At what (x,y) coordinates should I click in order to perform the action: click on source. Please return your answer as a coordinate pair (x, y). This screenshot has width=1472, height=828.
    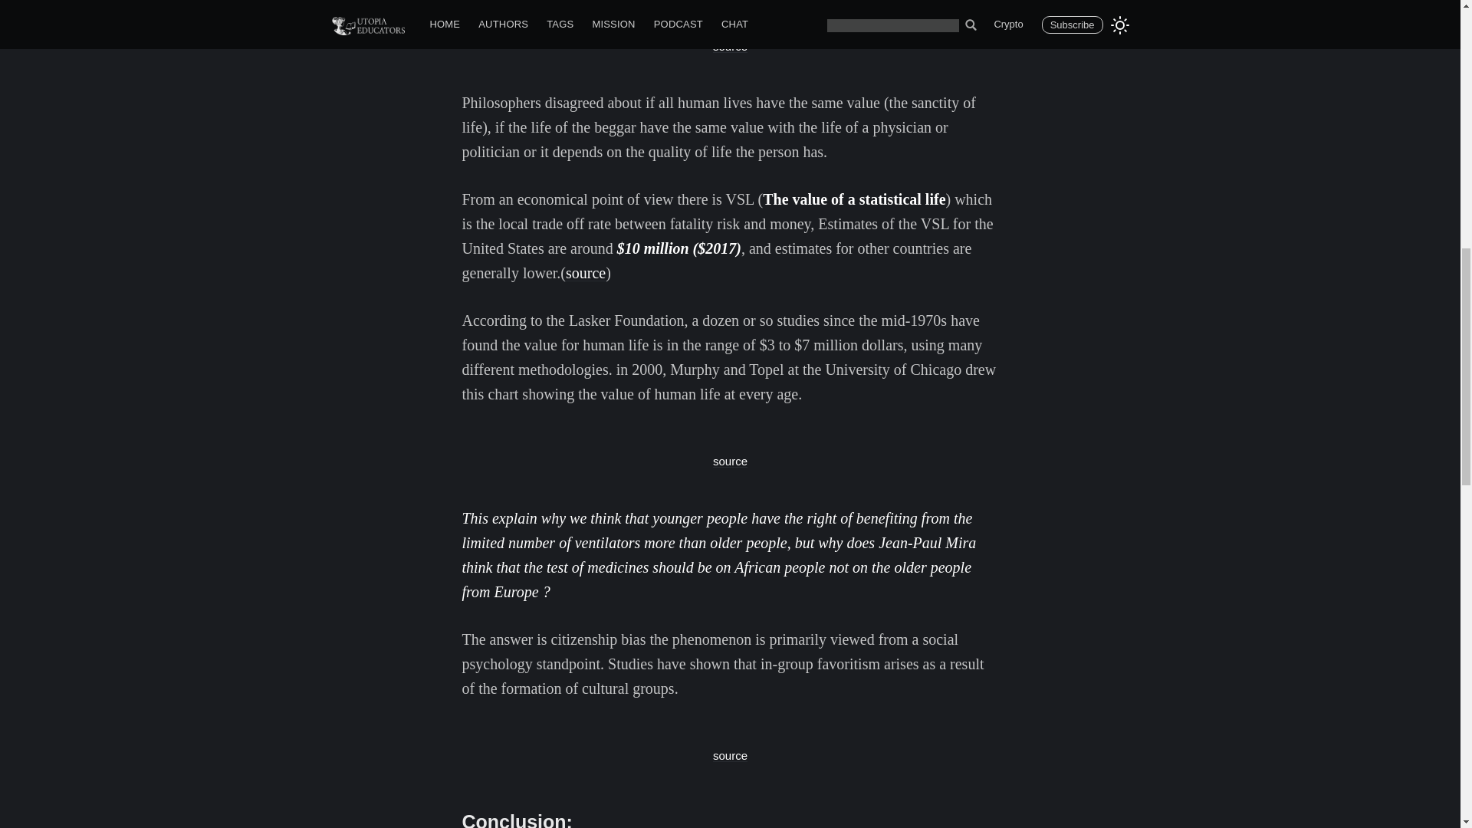
    Looking at the image, I should click on (585, 273).